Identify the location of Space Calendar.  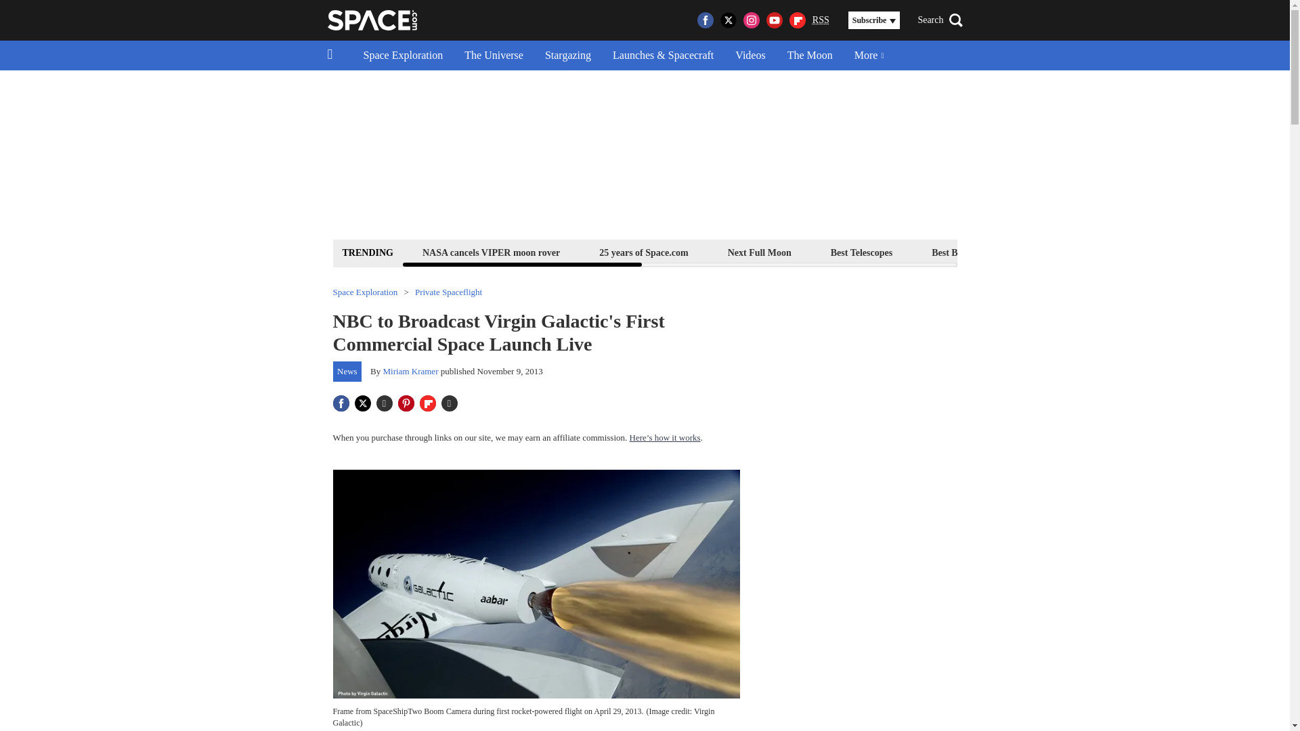
(1188, 252).